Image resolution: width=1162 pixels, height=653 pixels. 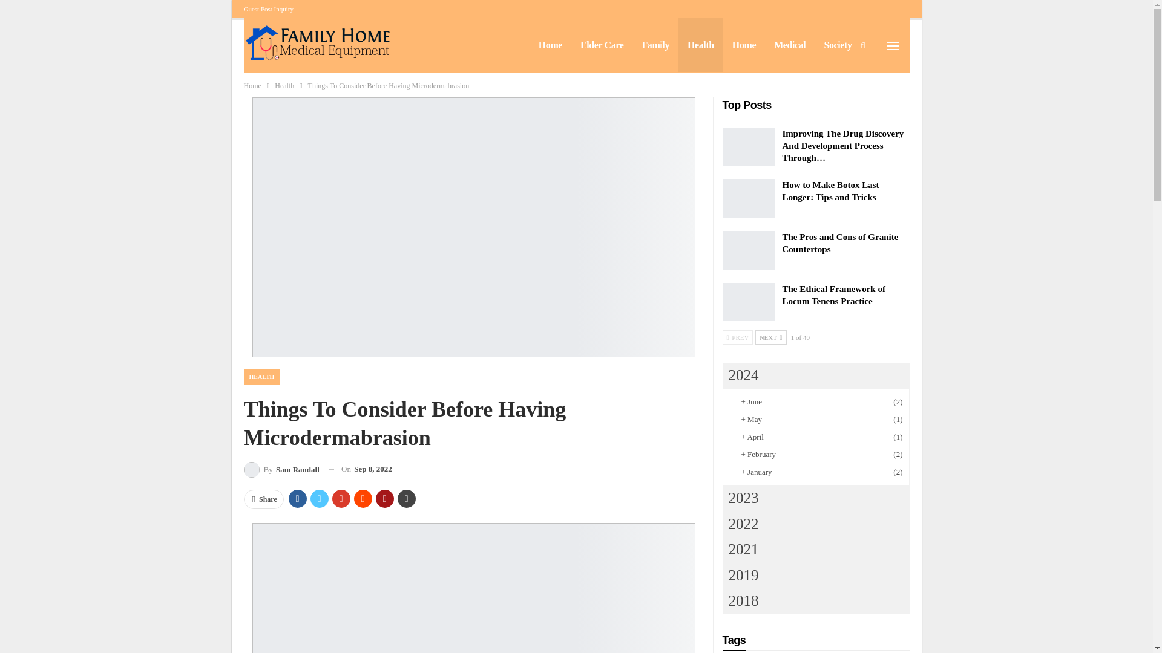 I want to click on Browse Author Articles, so click(x=281, y=469).